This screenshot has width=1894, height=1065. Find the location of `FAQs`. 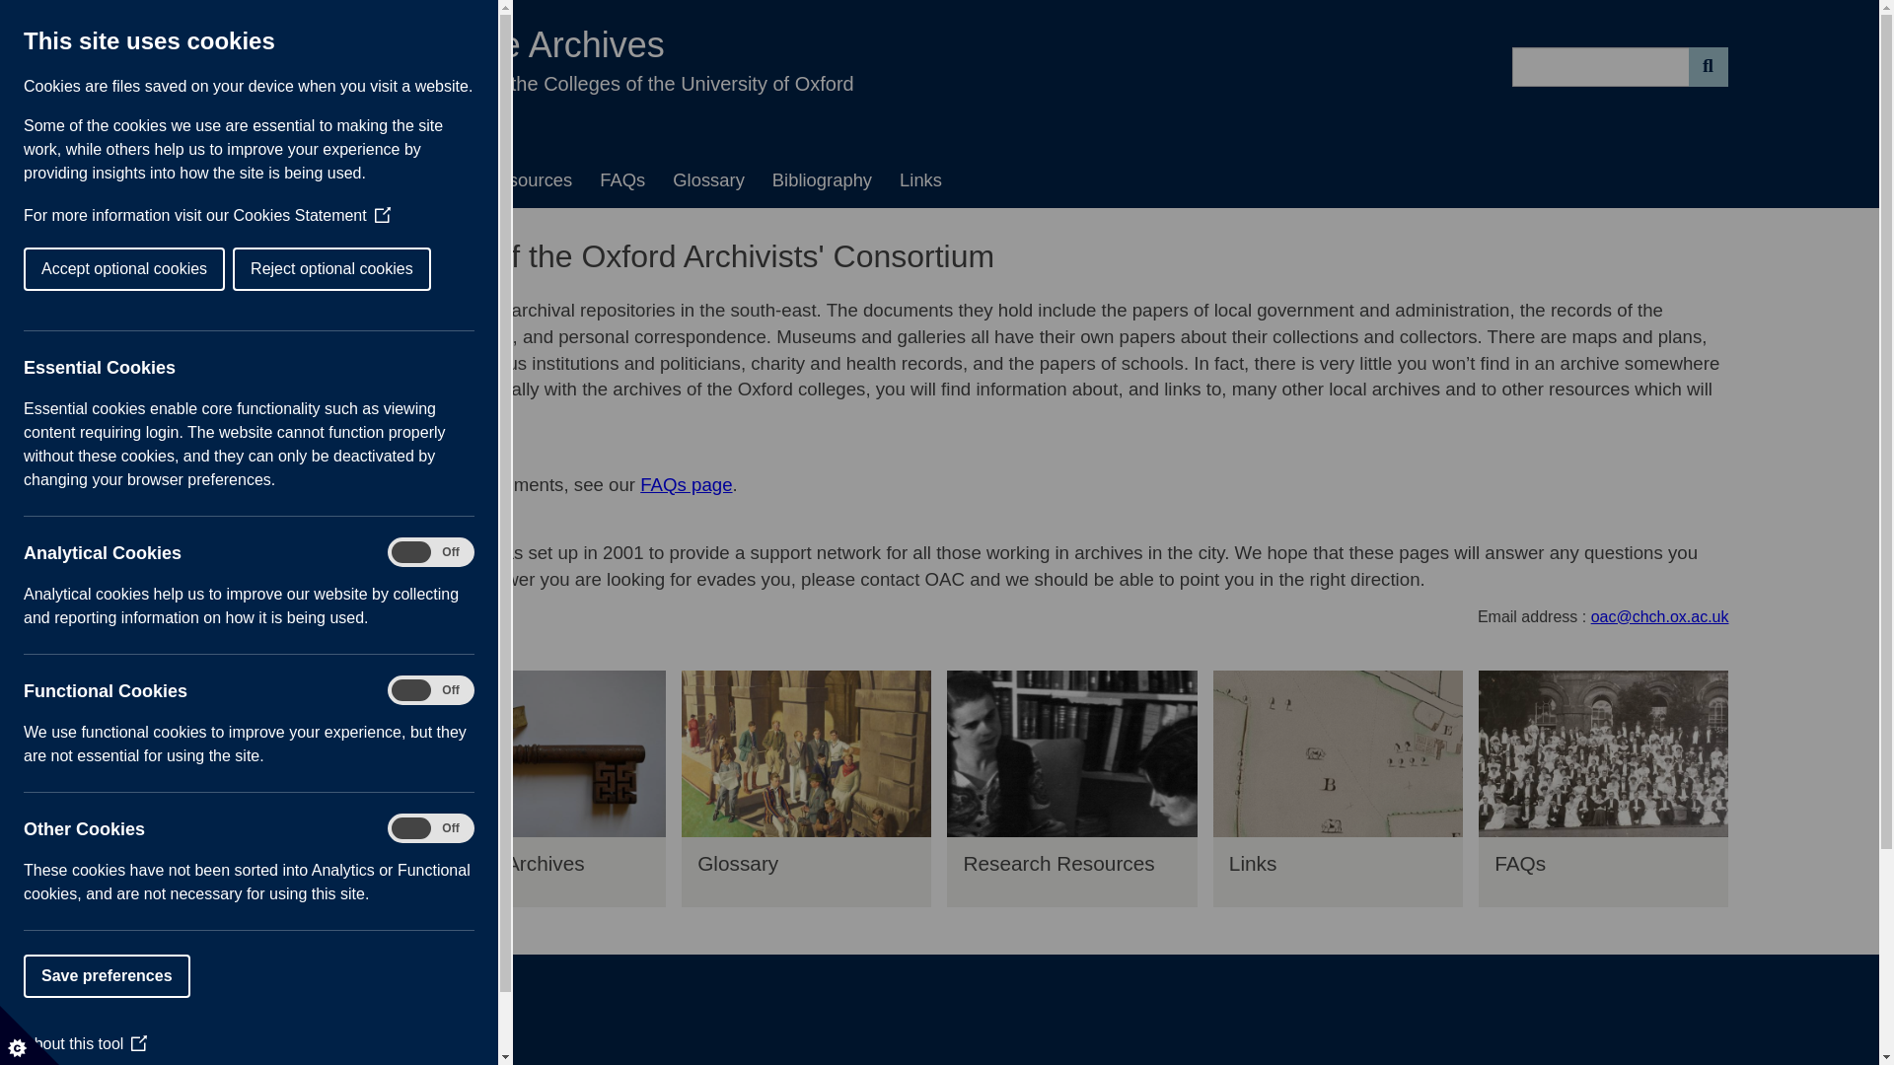

FAQs is located at coordinates (621, 179).